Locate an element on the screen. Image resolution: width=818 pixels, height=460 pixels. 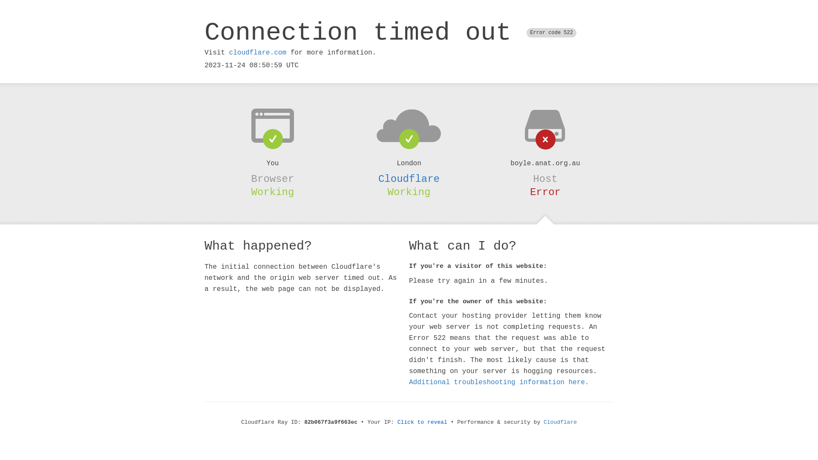
Click to reveal is located at coordinates (423, 423).